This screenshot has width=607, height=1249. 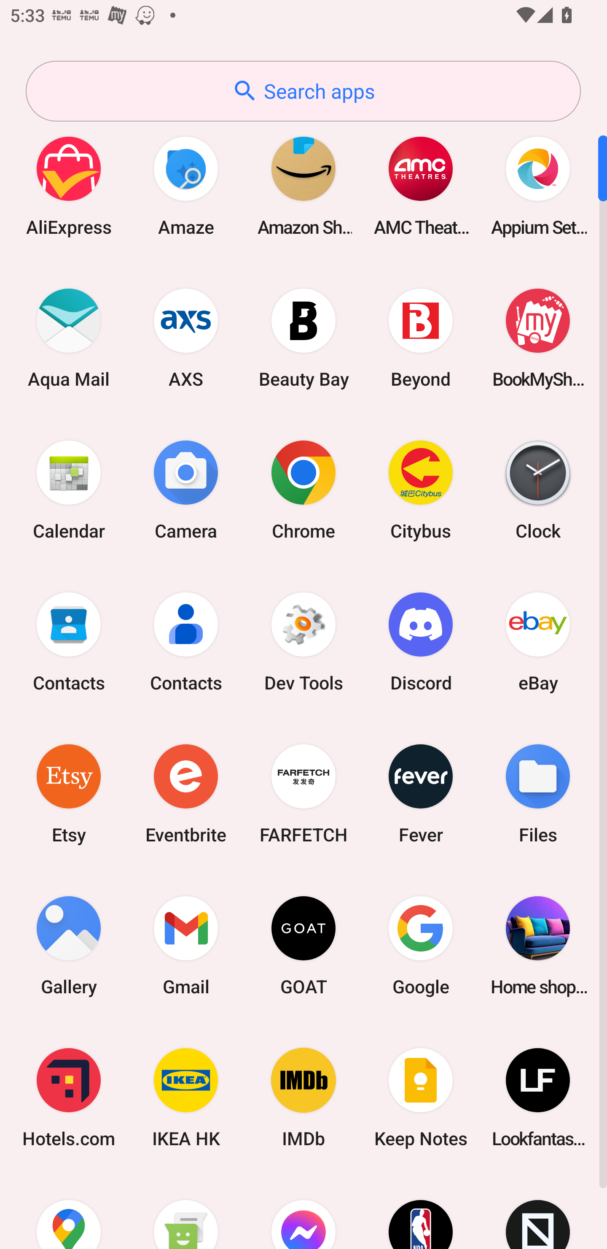 I want to click on Google, so click(x=421, y=945).